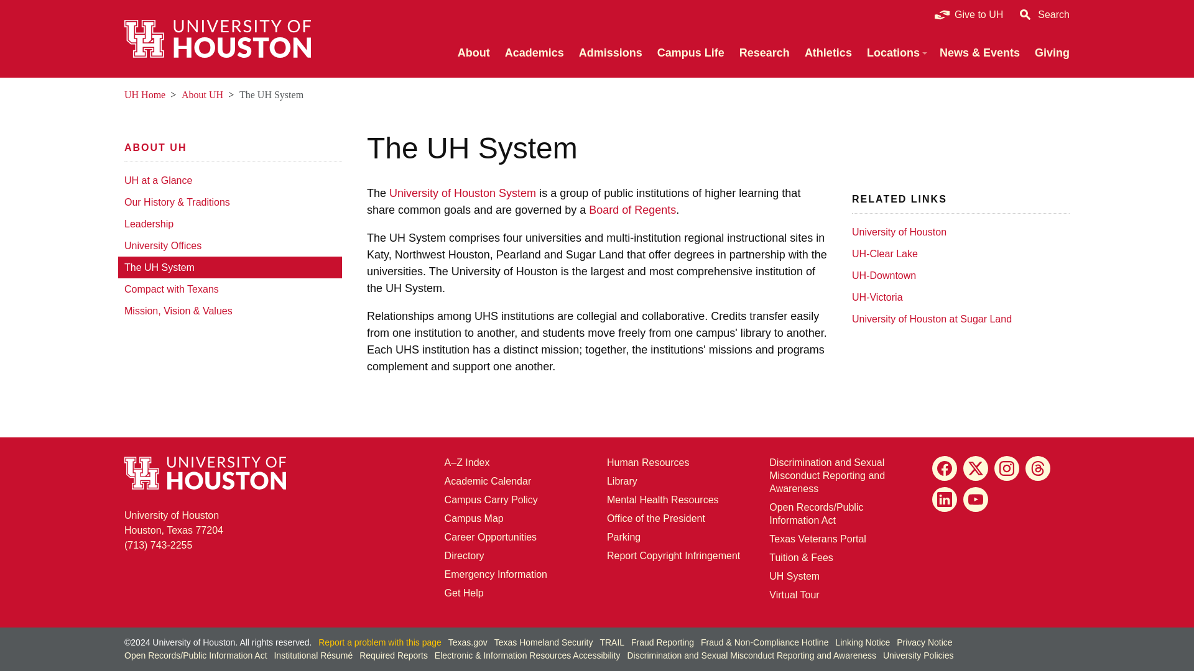  What do you see at coordinates (216, 94) in the screenshot?
I see `University of Houston` at bounding box center [216, 94].